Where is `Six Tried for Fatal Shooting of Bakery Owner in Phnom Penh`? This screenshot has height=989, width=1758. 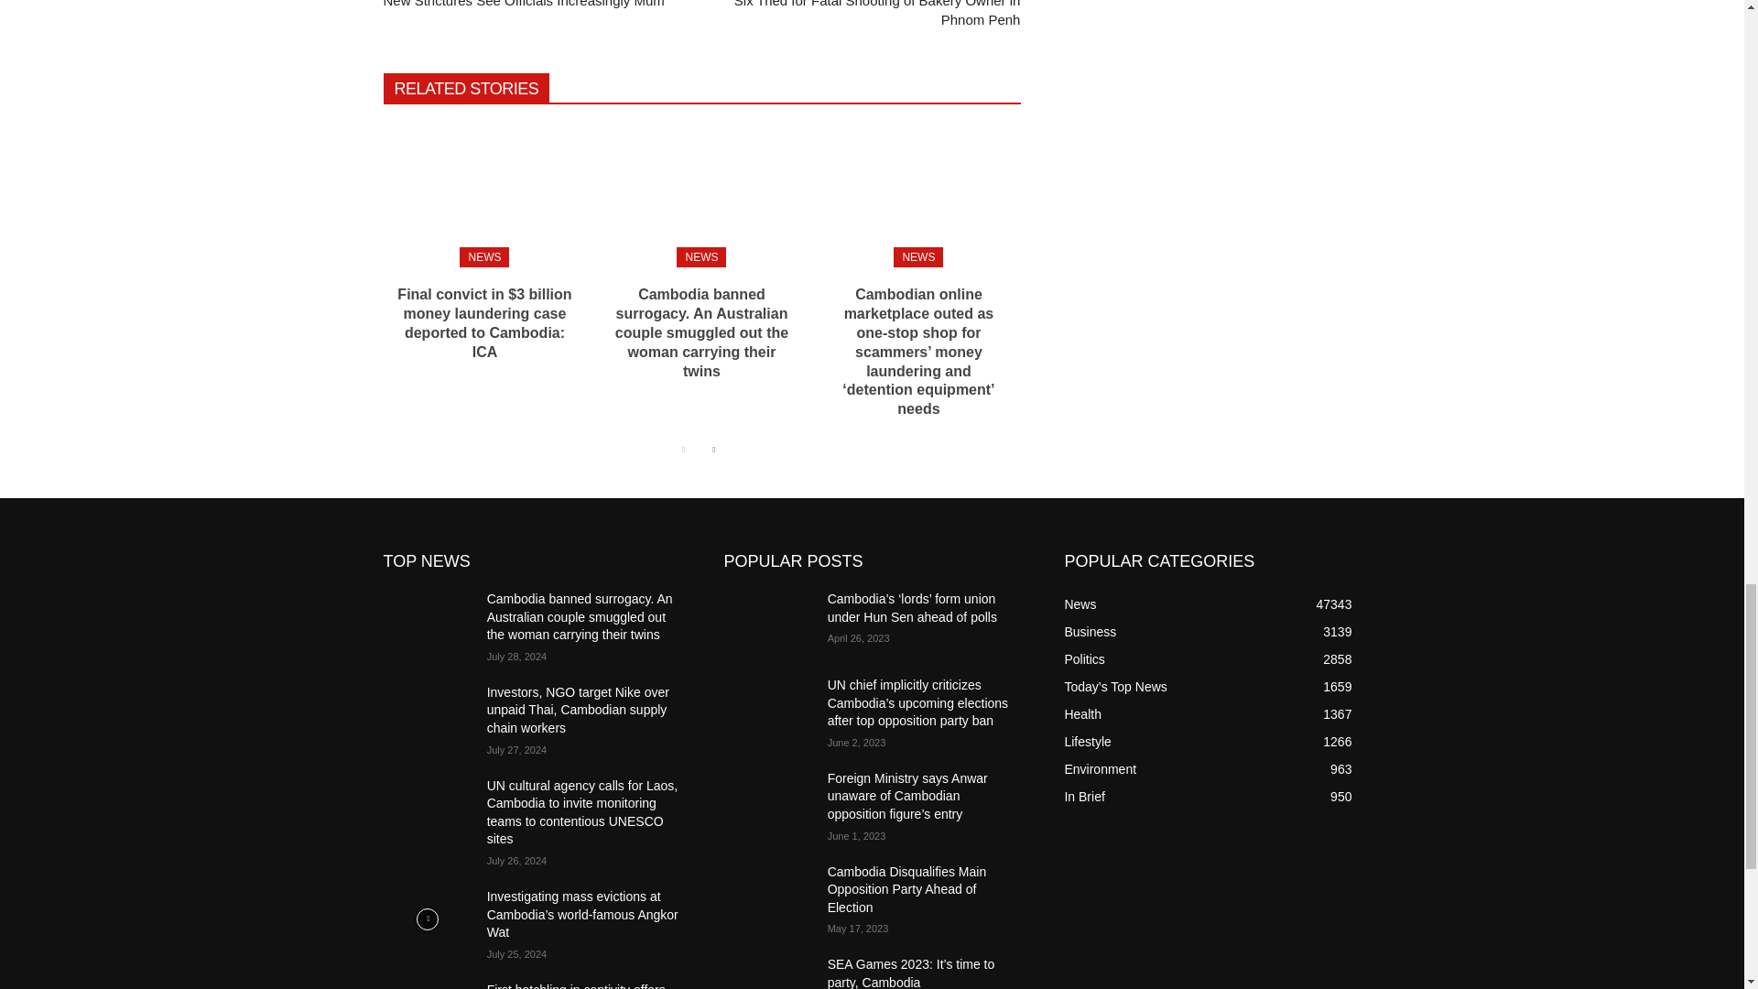
Six Tried for Fatal Shooting of Bakery Owner in Phnom Penh is located at coordinates (877, 14).